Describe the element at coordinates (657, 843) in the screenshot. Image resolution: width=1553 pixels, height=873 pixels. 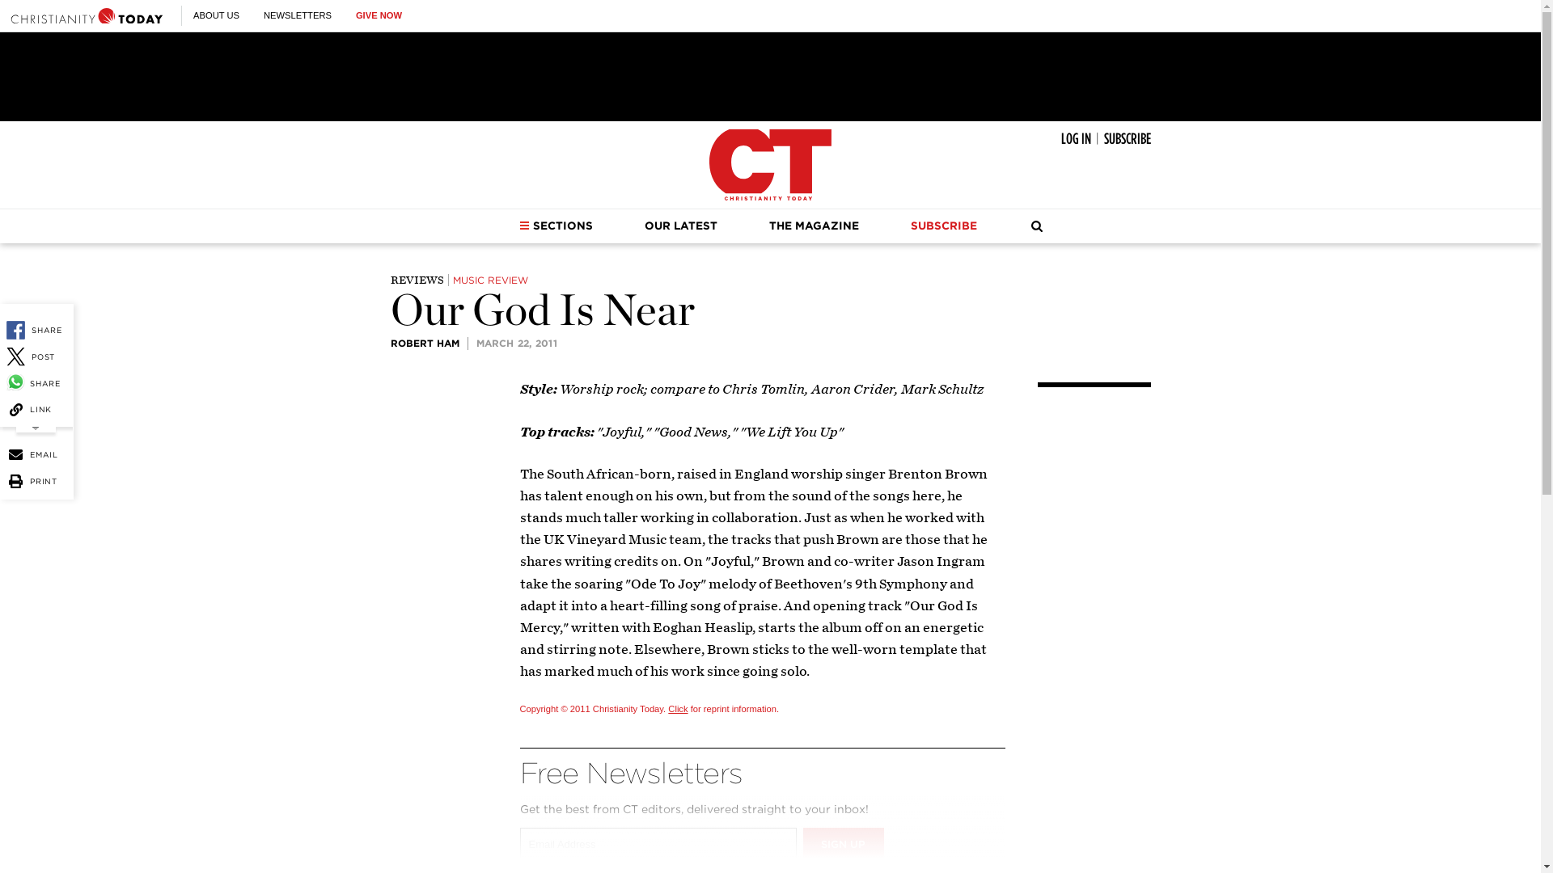
I see `Email Address` at that location.